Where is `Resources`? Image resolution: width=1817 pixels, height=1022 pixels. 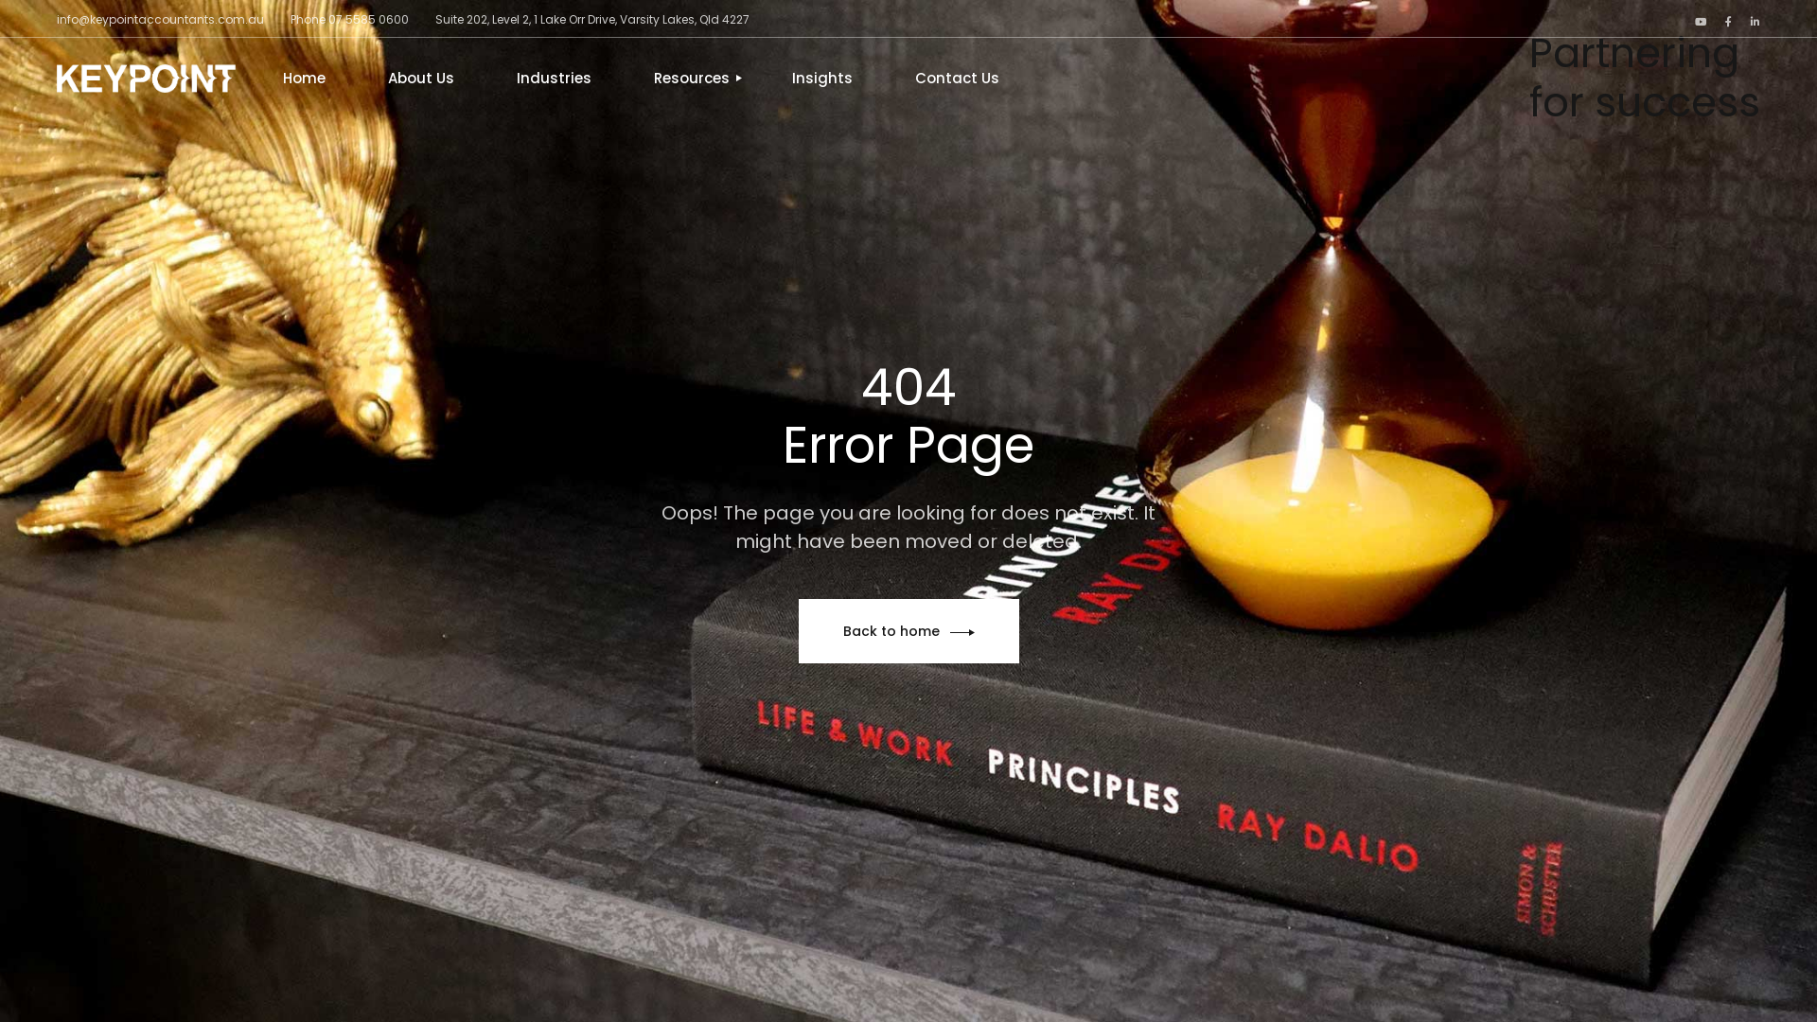 Resources is located at coordinates (692, 79).